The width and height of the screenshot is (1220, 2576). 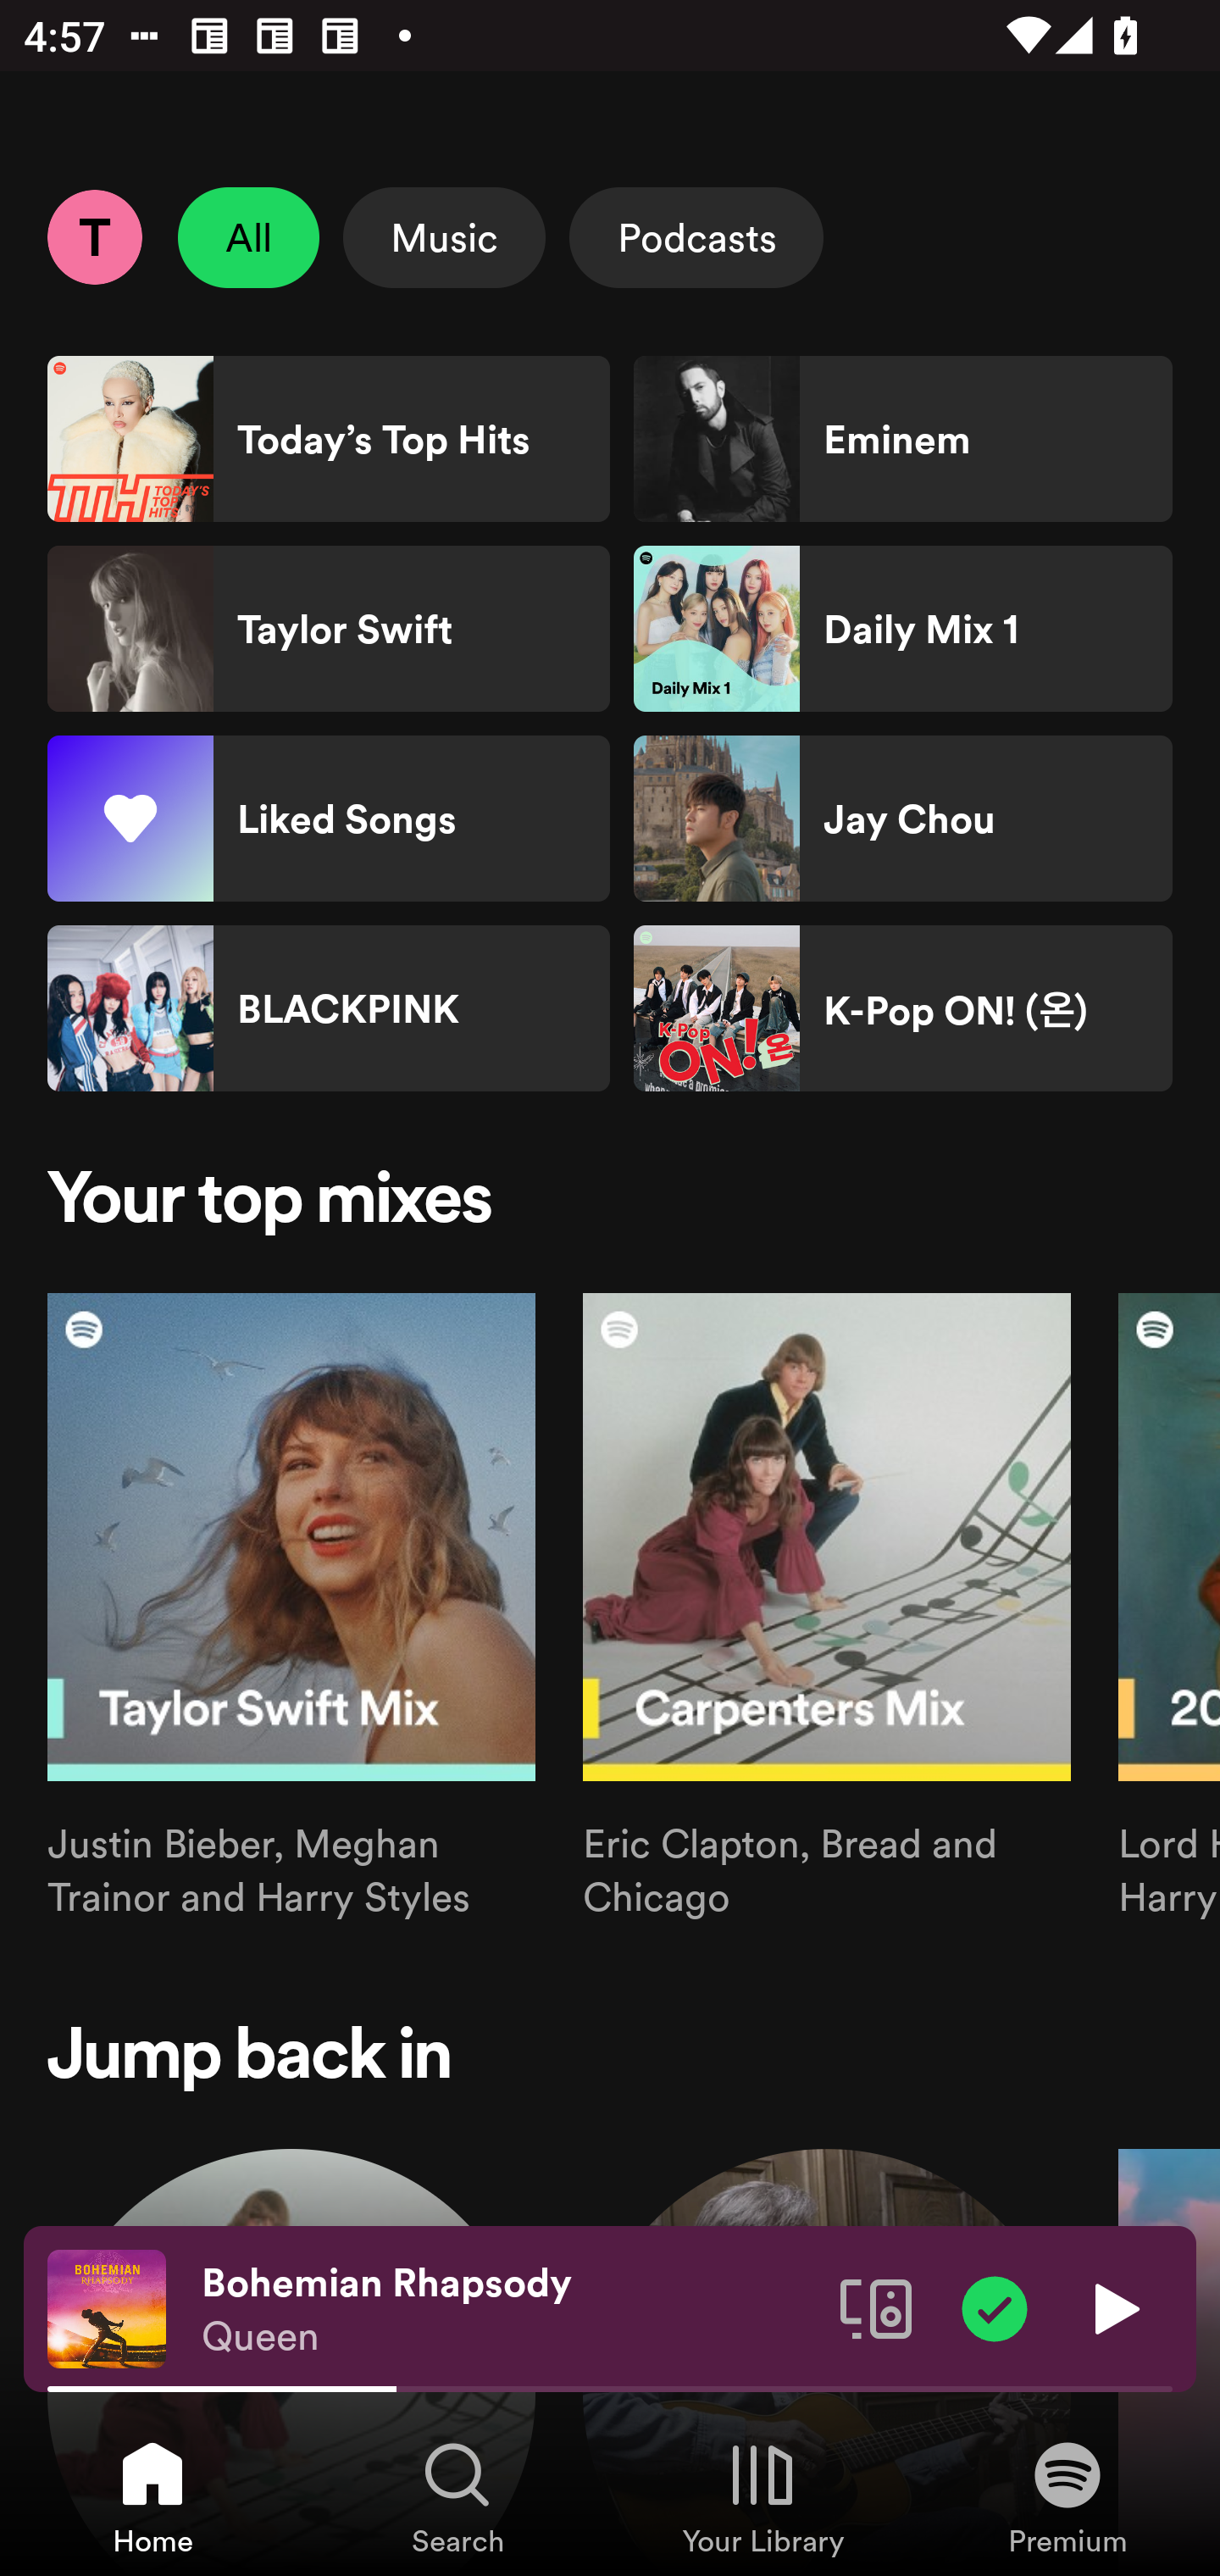 What do you see at coordinates (902, 819) in the screenshot?
I see `Jay Chou Shortcut Jay Chou` at bounding box center [902, 819].